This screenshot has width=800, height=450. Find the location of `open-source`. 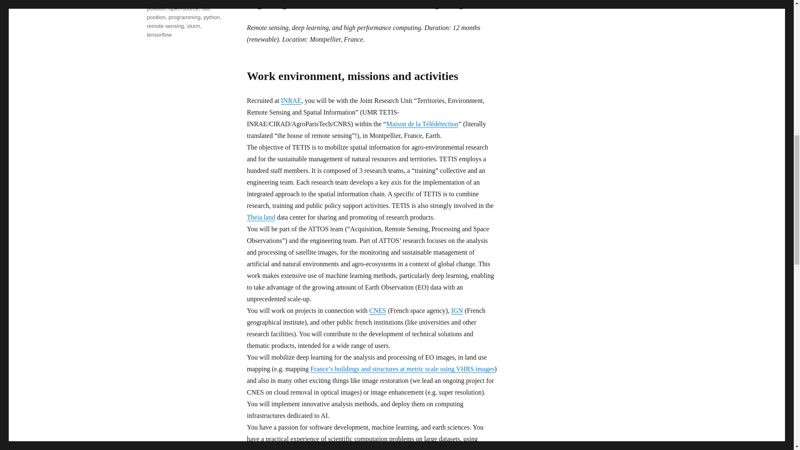

open-source is located at coordinates (183, 8).